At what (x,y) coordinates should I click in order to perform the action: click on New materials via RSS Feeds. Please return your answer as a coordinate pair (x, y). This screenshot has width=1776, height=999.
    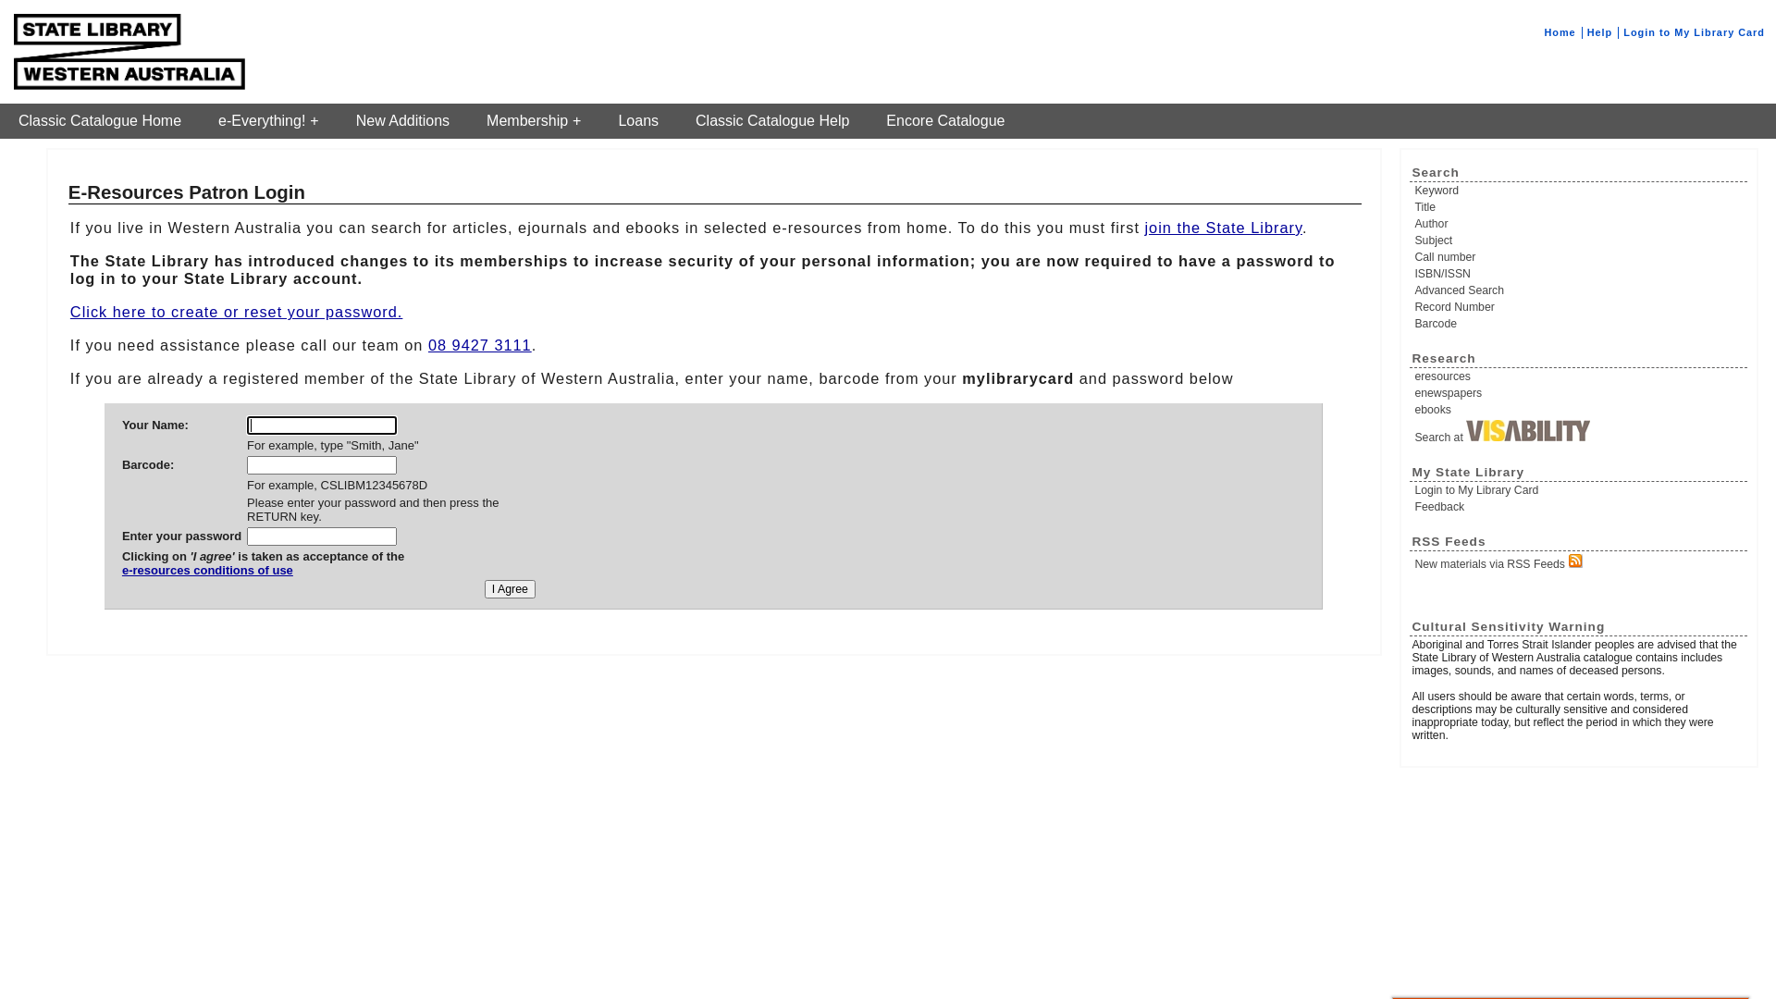
    Looking at the image, I should click on (1580, 562).